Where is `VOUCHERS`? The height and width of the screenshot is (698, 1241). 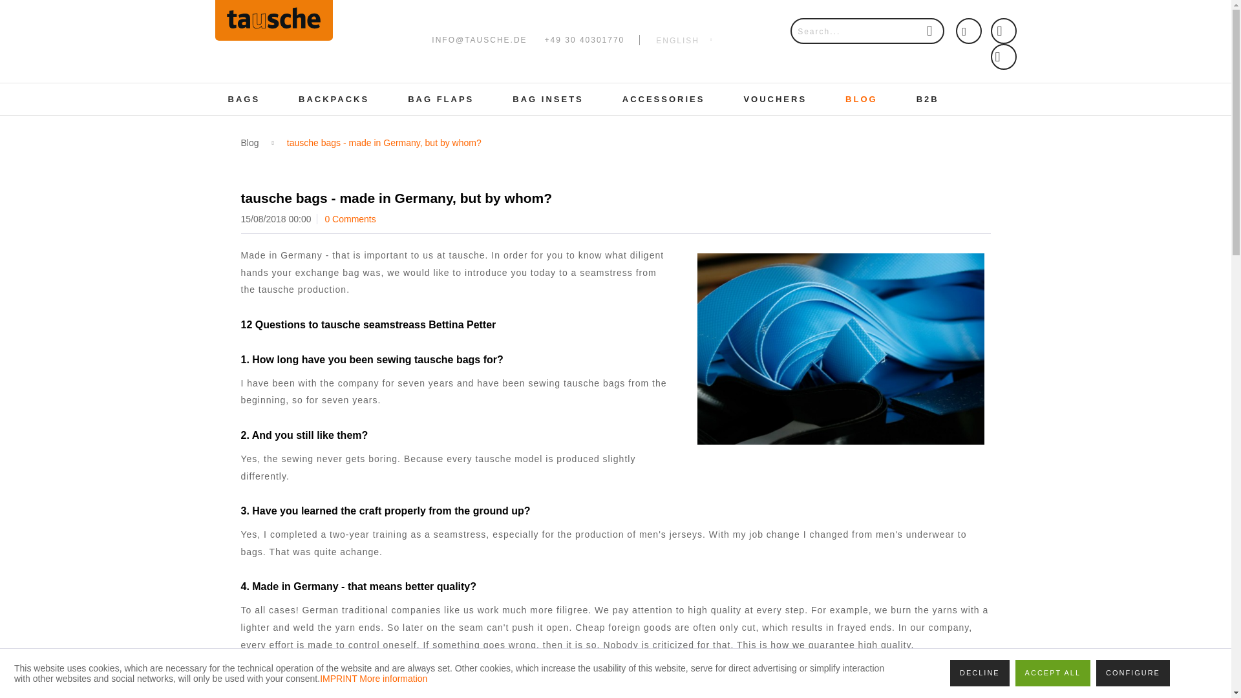
VOUCHERS is located at coordinates (774, 99).